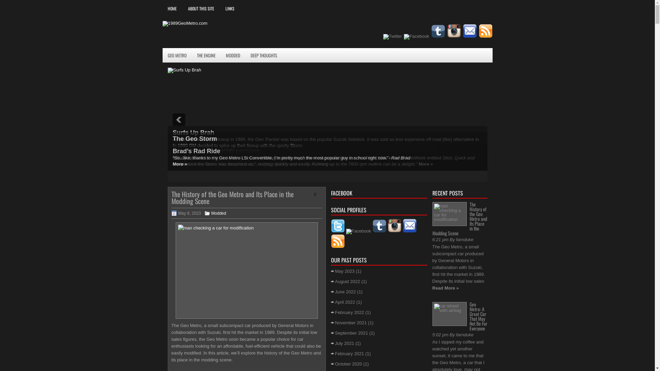  I want to click on Modded, so click(184, 157).